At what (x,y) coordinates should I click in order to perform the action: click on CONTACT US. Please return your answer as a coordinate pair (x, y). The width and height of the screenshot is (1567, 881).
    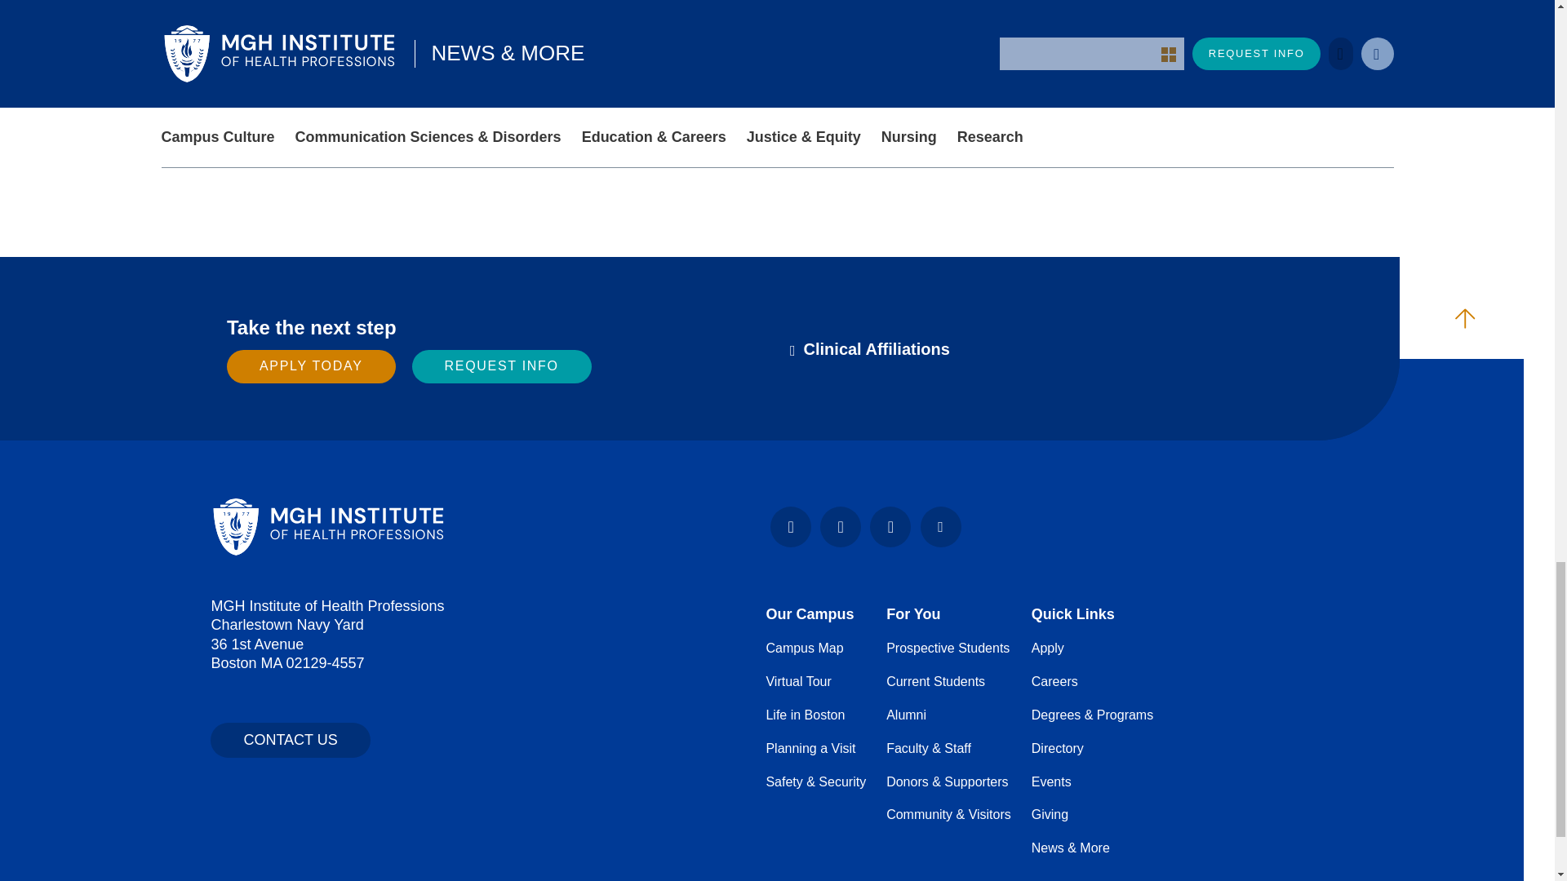
    Looking at the image, I should click on (290, 739).